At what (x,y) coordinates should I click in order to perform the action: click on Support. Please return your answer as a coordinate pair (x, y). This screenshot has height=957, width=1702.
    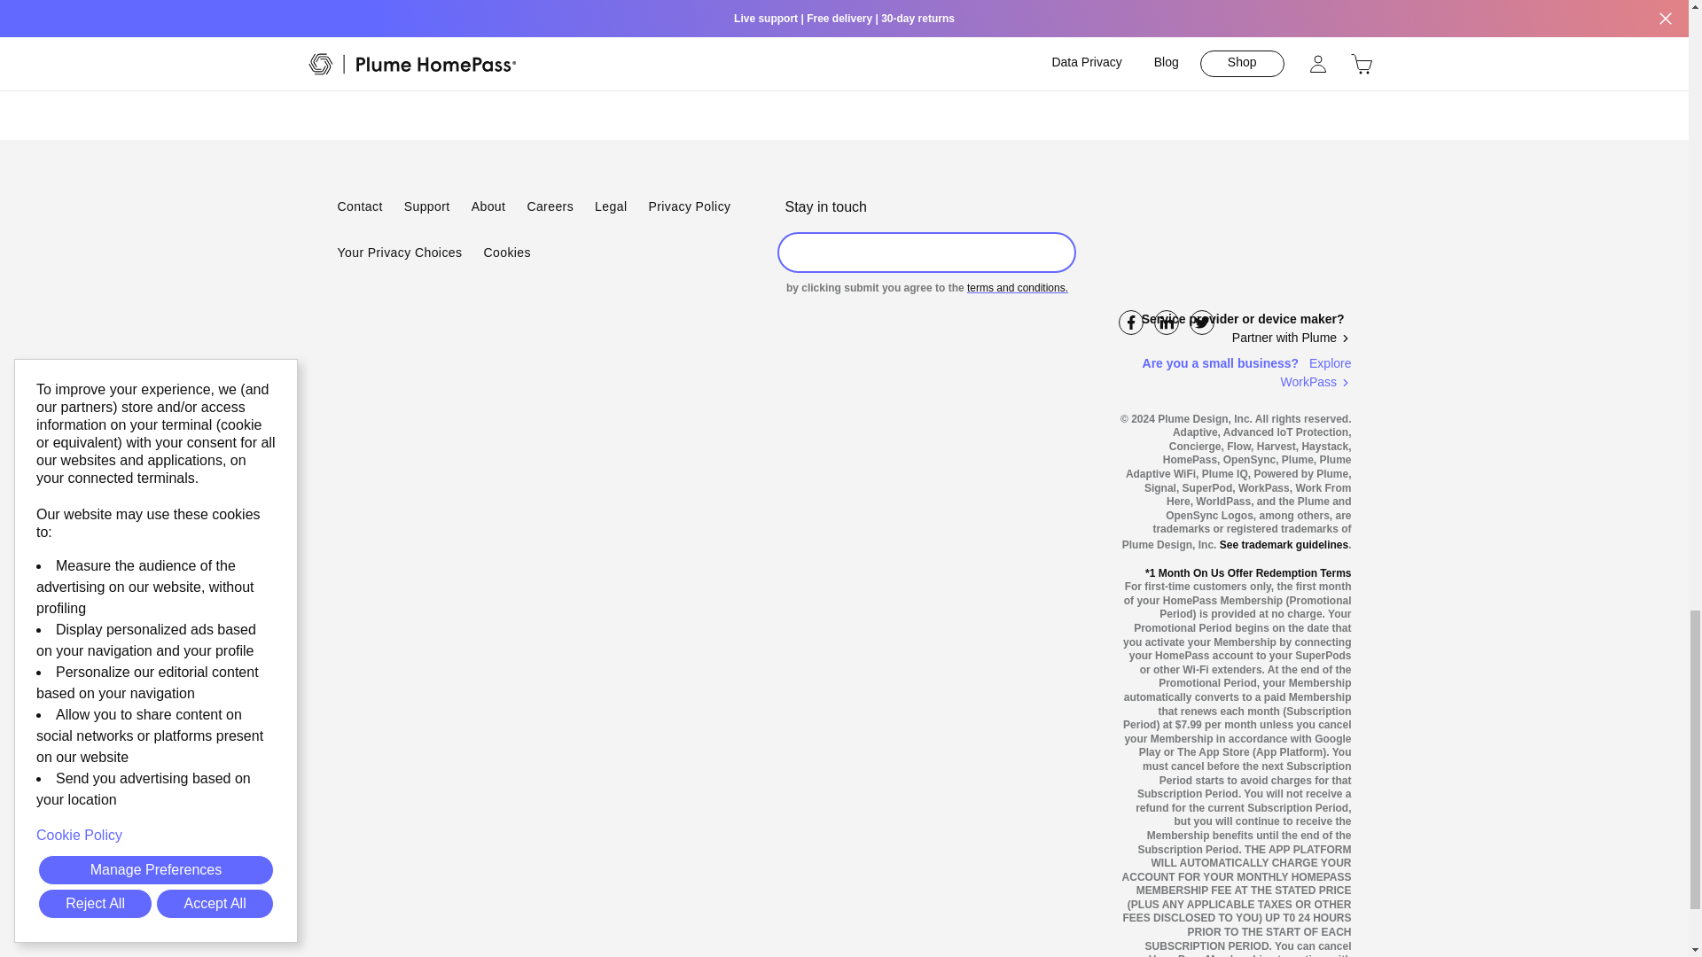
    Looking at the image, I should click on (427, 207).